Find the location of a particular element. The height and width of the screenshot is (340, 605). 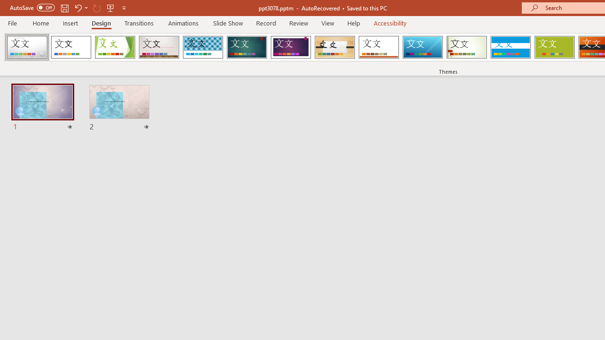

Banded is located at coordinates (510, 47).